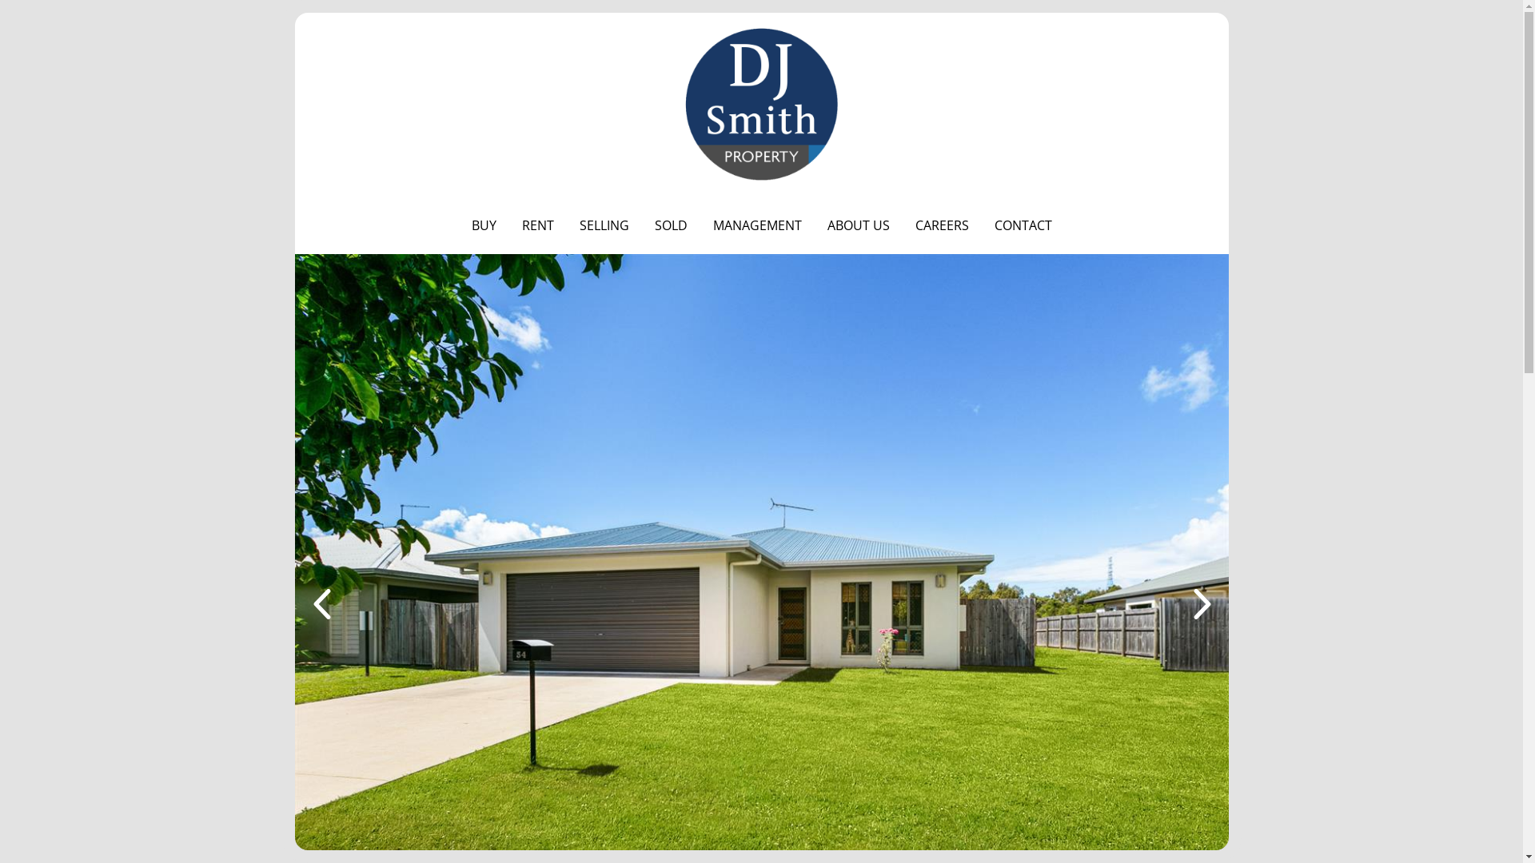  I want to click on MANAGEMENT, so click(758, 225).